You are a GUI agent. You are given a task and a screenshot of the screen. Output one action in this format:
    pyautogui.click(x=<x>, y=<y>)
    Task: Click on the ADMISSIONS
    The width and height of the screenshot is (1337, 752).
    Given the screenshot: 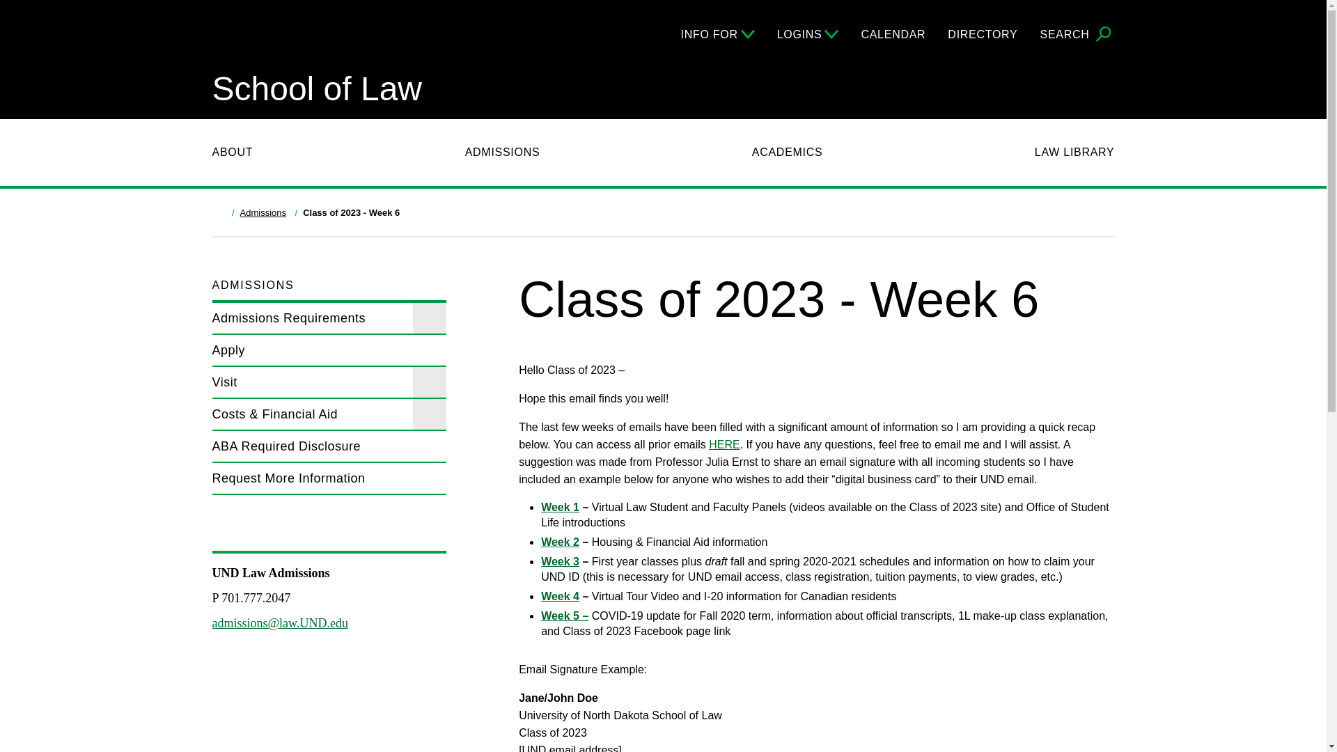 What is the action you would take?
    pyautogui.click(x=503, y=152)
    